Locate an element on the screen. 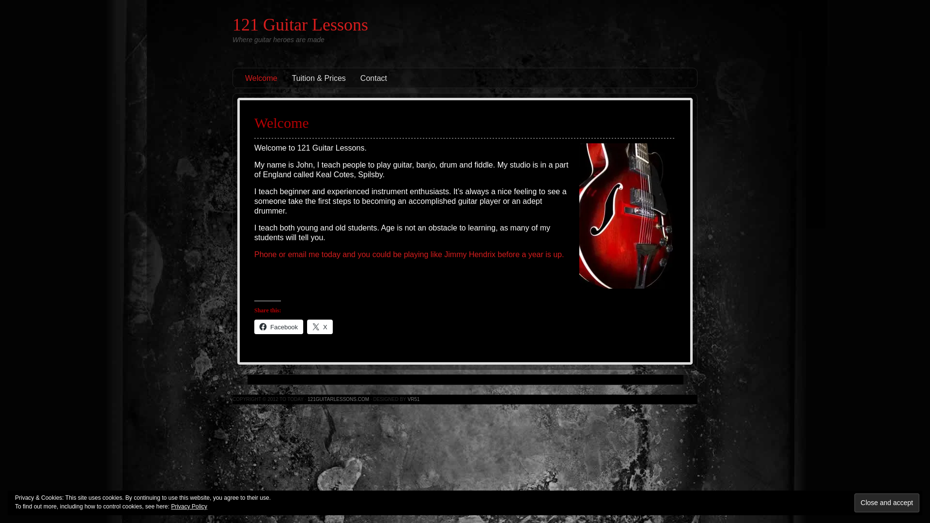 This screenshot has width=930, height=523. Facebook is located at coordinates (279, 327).